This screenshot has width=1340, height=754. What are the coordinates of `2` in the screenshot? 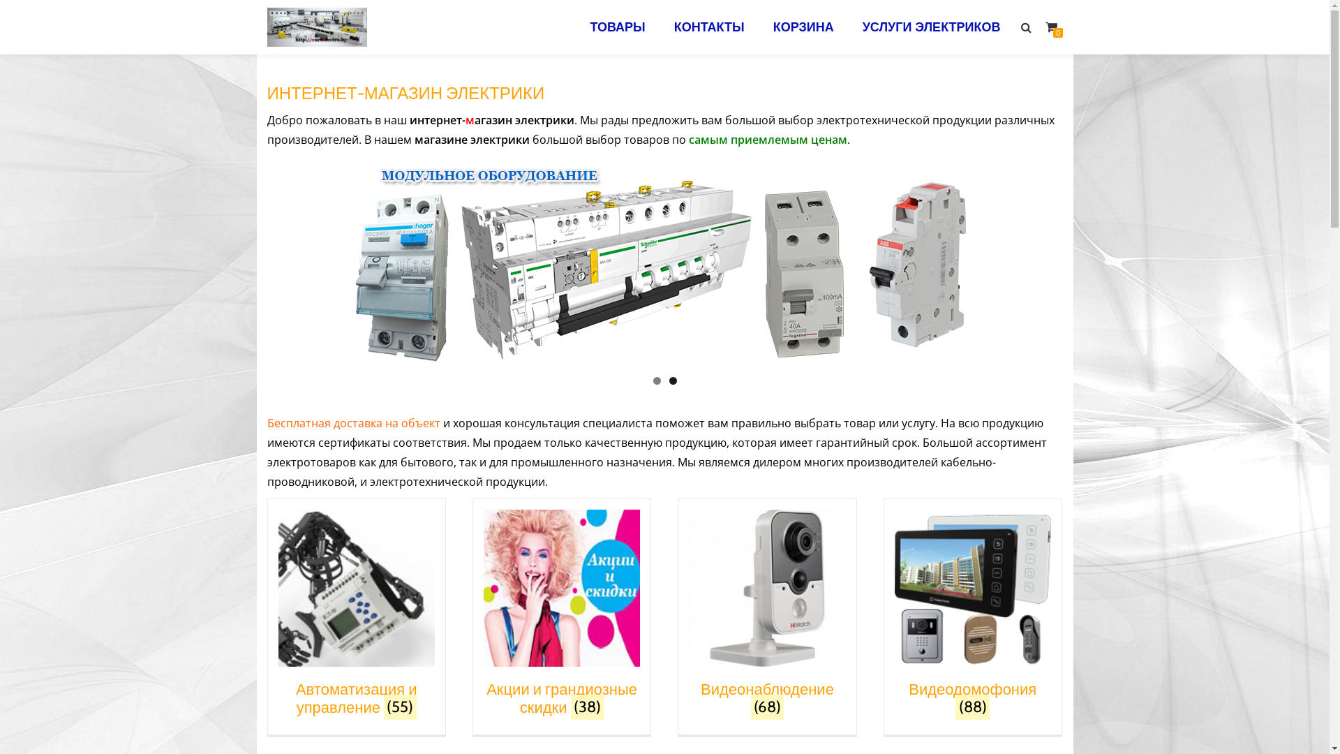 It's located at (672, 381).